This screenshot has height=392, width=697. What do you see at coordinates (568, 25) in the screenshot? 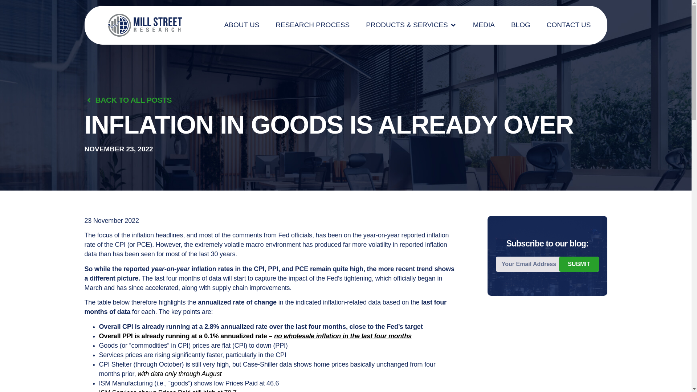
I see `CONTACT US` at bounding box center [568, 25].